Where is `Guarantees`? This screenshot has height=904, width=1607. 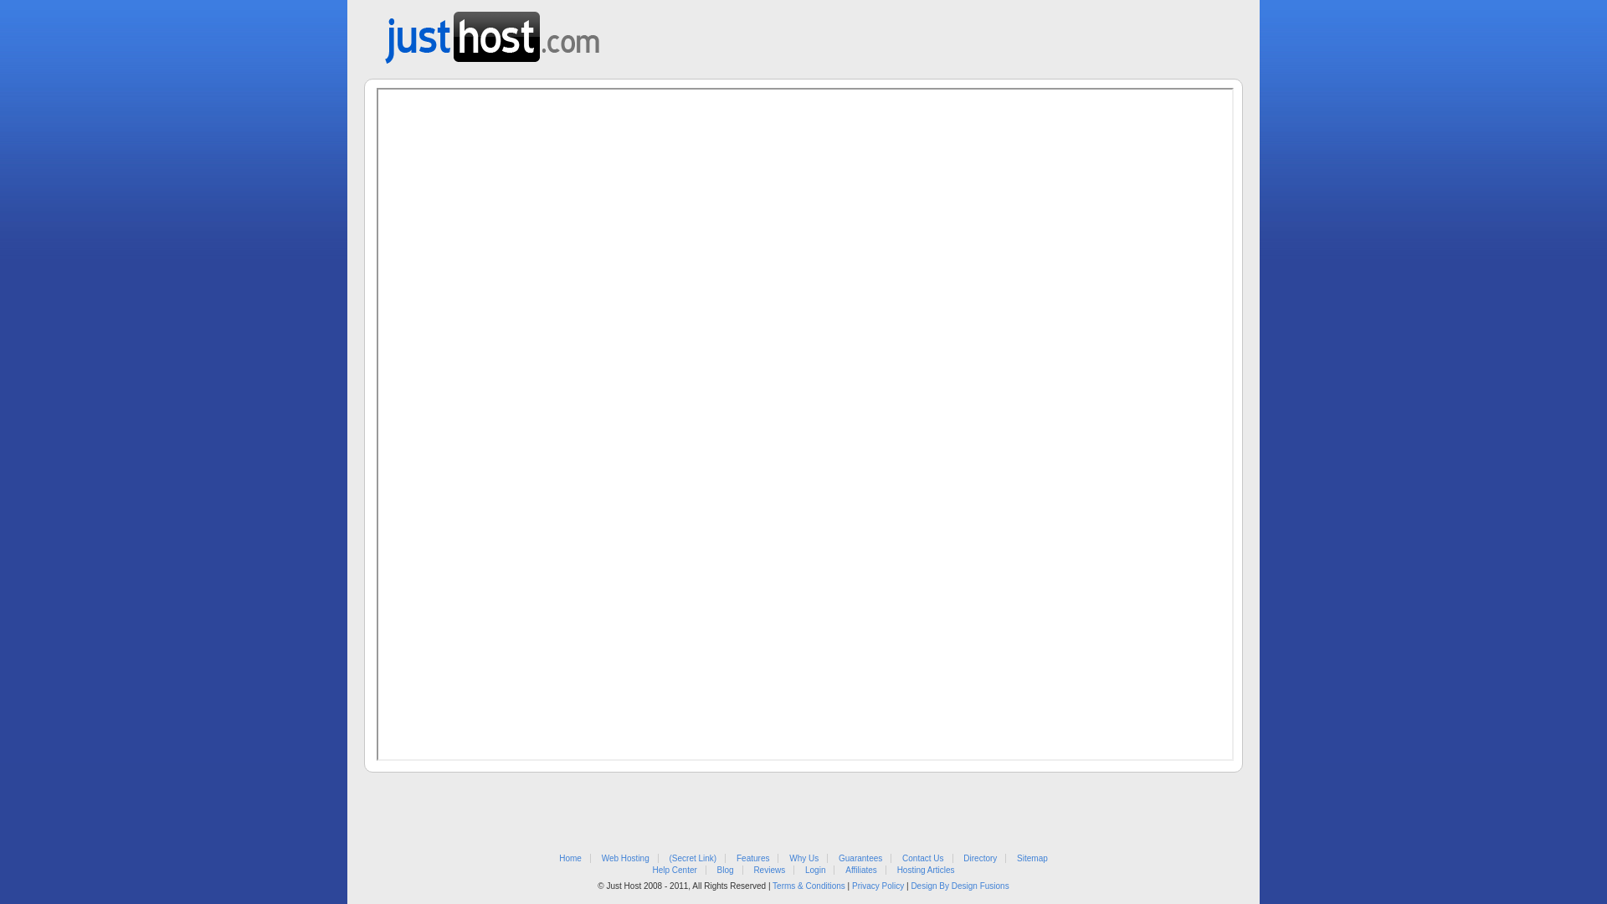 Guarantees is located at coordinates (860, 859).